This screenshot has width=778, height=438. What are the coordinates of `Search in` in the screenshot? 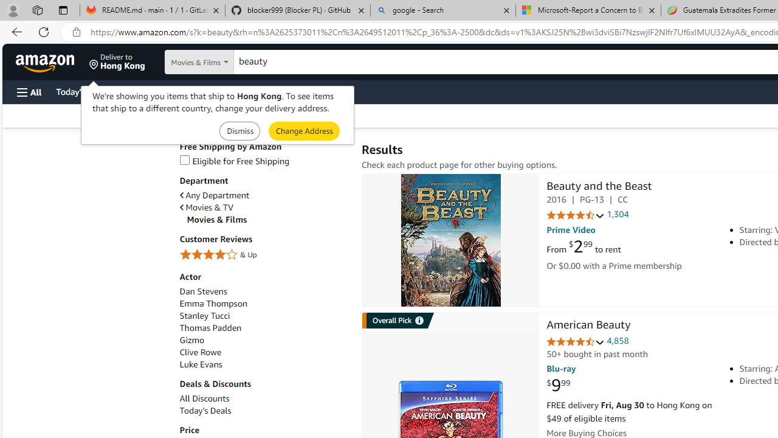 It's located at (225, 62).